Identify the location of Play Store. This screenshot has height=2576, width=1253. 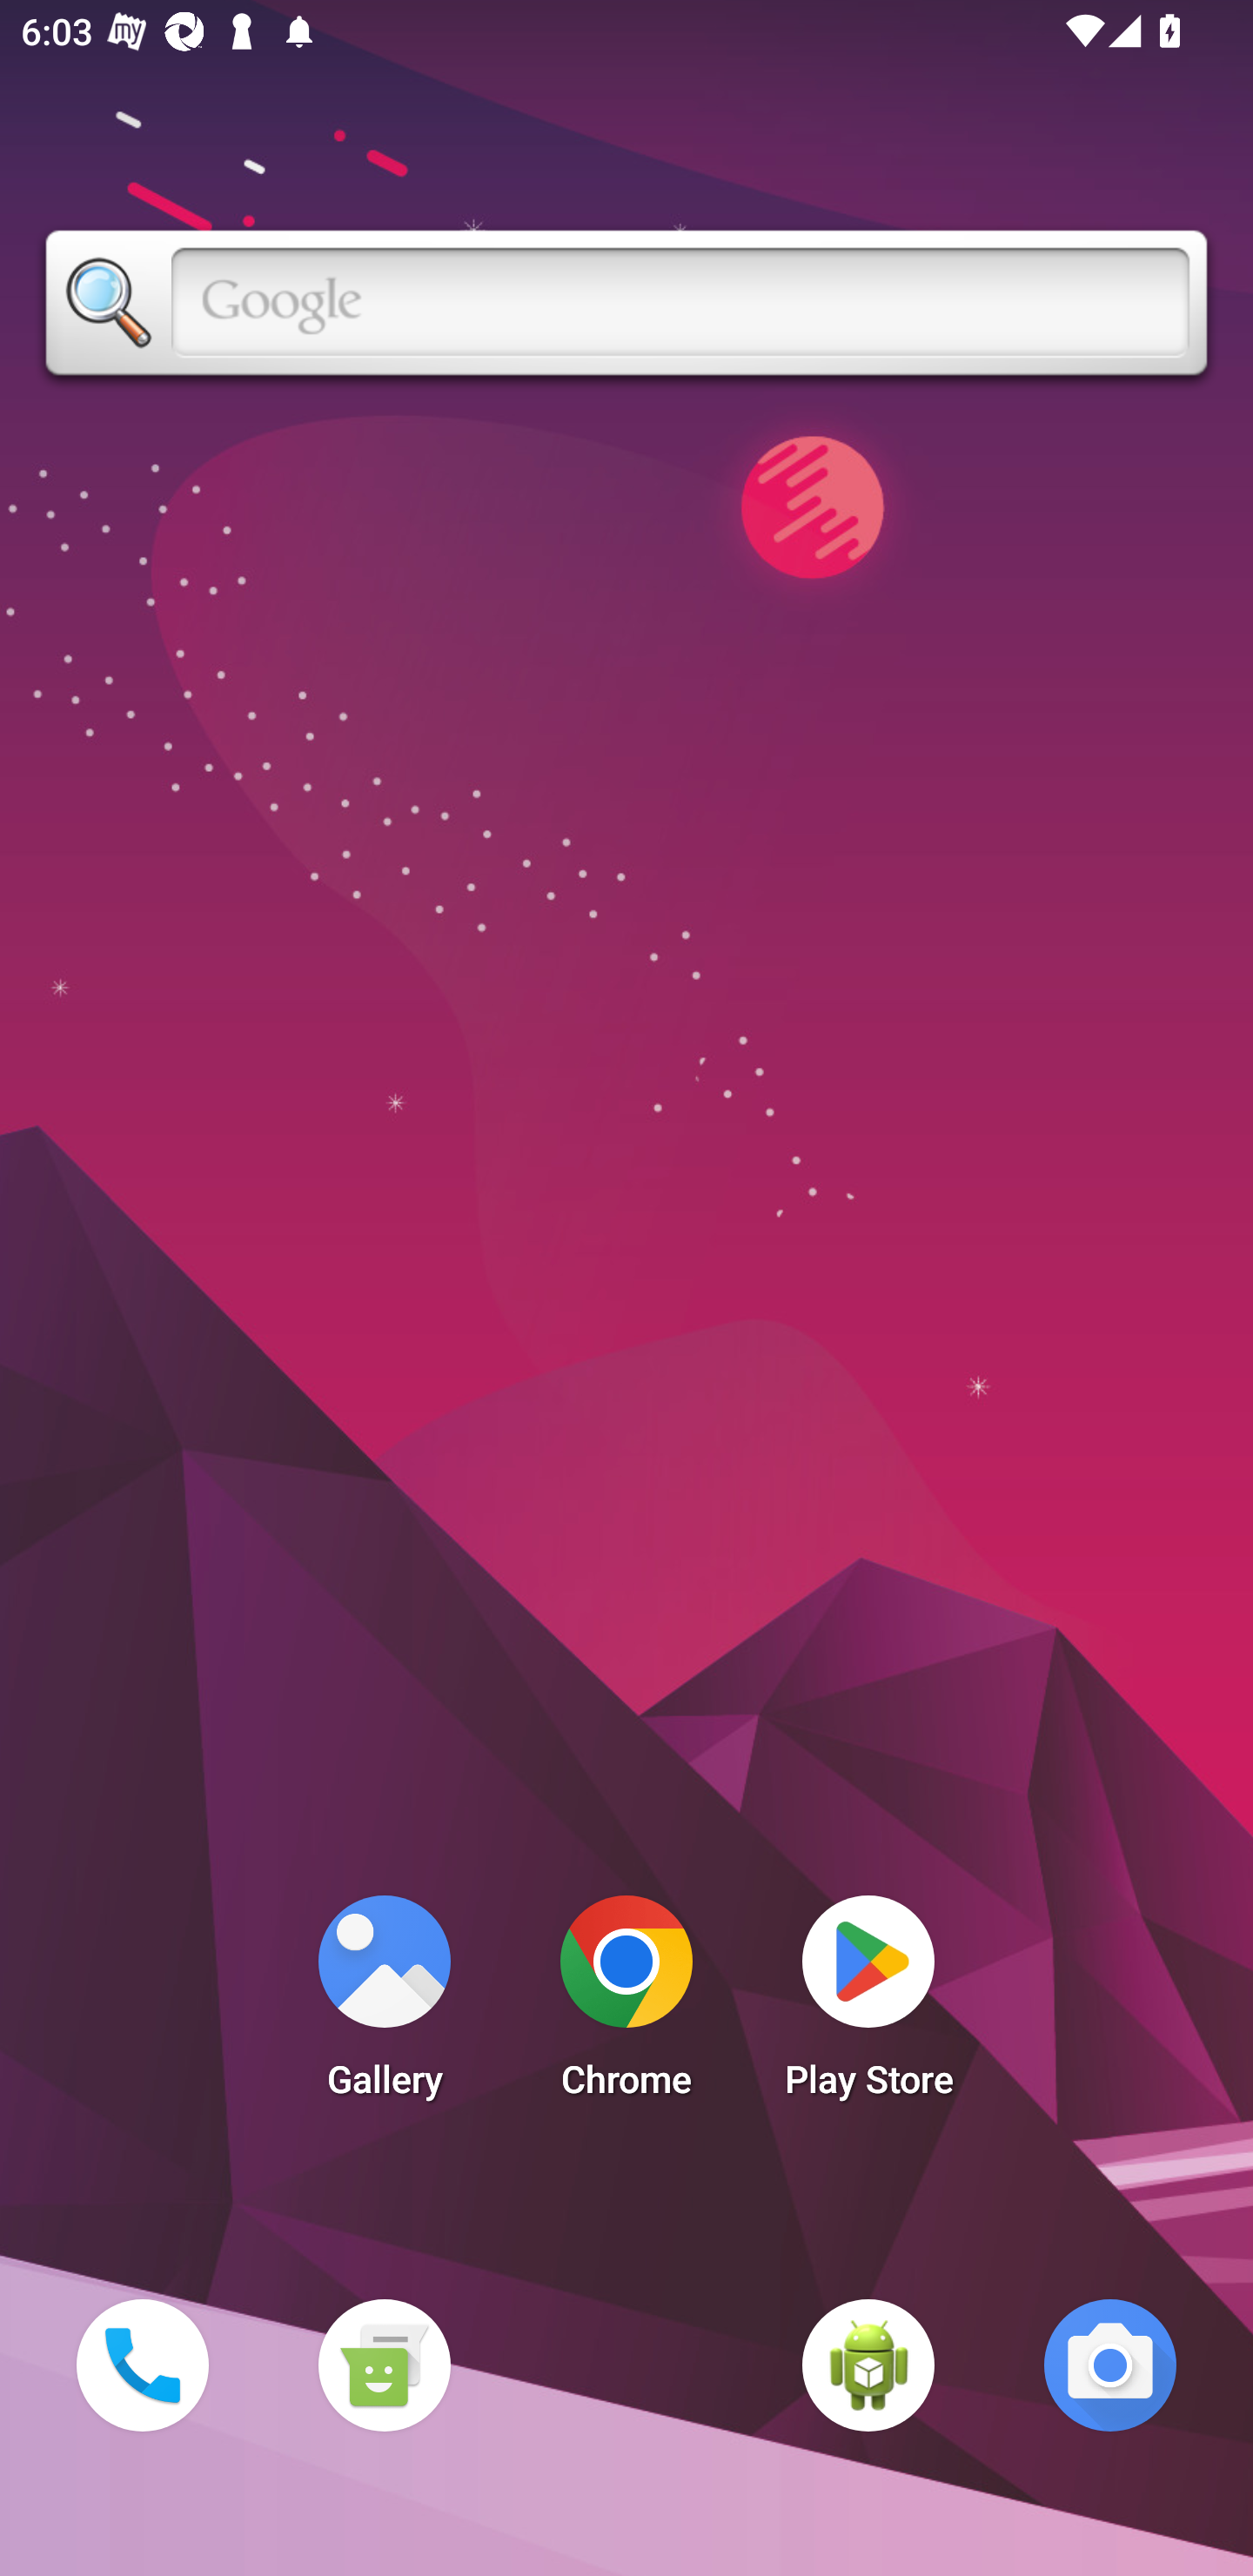
(868, 2005).